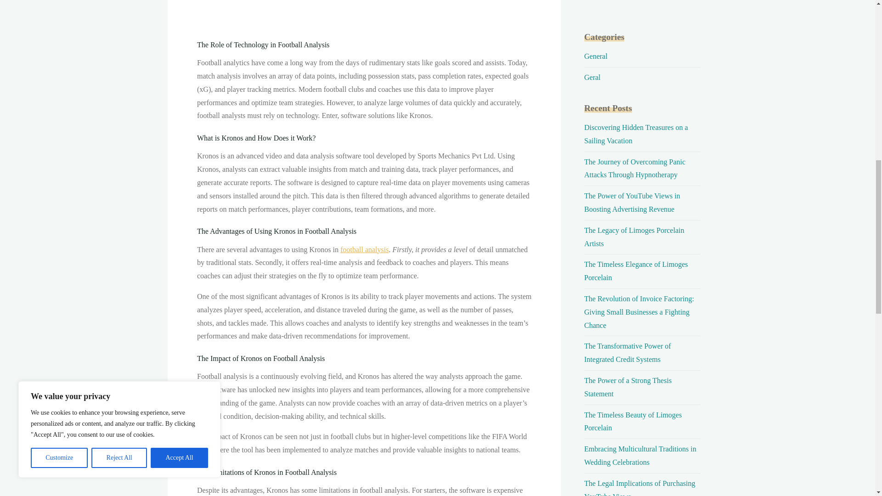 The height and width of the screenshot is (496, 882). I want to click on The Power of YouTube Views in Boosting Advertising Revenue, so click(632, 202).